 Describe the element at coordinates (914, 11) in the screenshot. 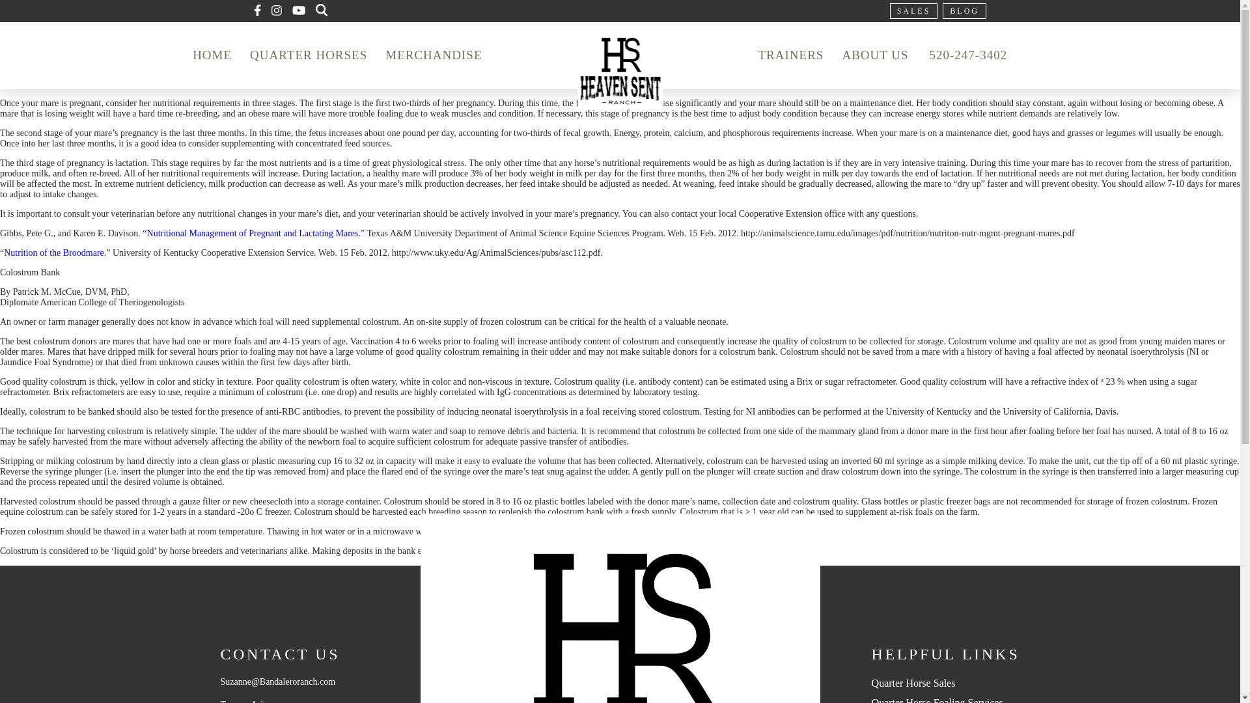

I see `SALES` at that location.